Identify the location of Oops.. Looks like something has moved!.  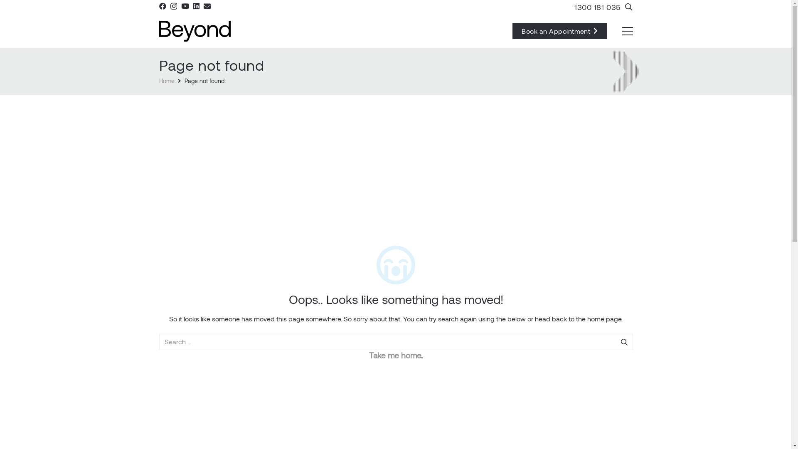
(396, 299).